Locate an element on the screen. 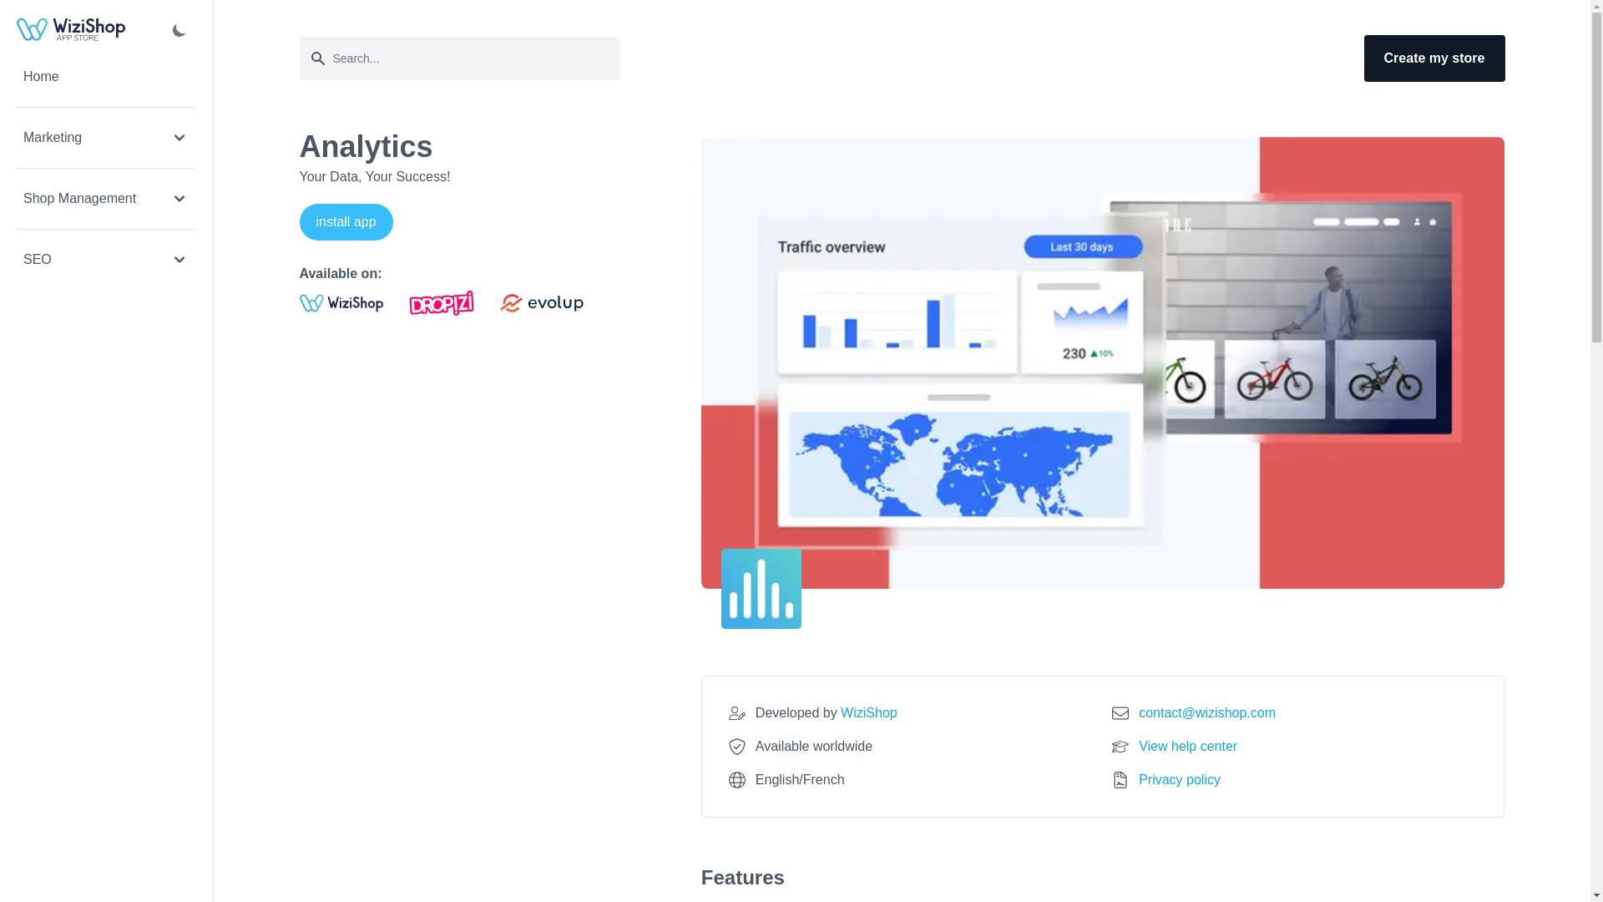 This screenshot has width=1603, height=902. Privacy policy is located at coordinates (1179, 780).